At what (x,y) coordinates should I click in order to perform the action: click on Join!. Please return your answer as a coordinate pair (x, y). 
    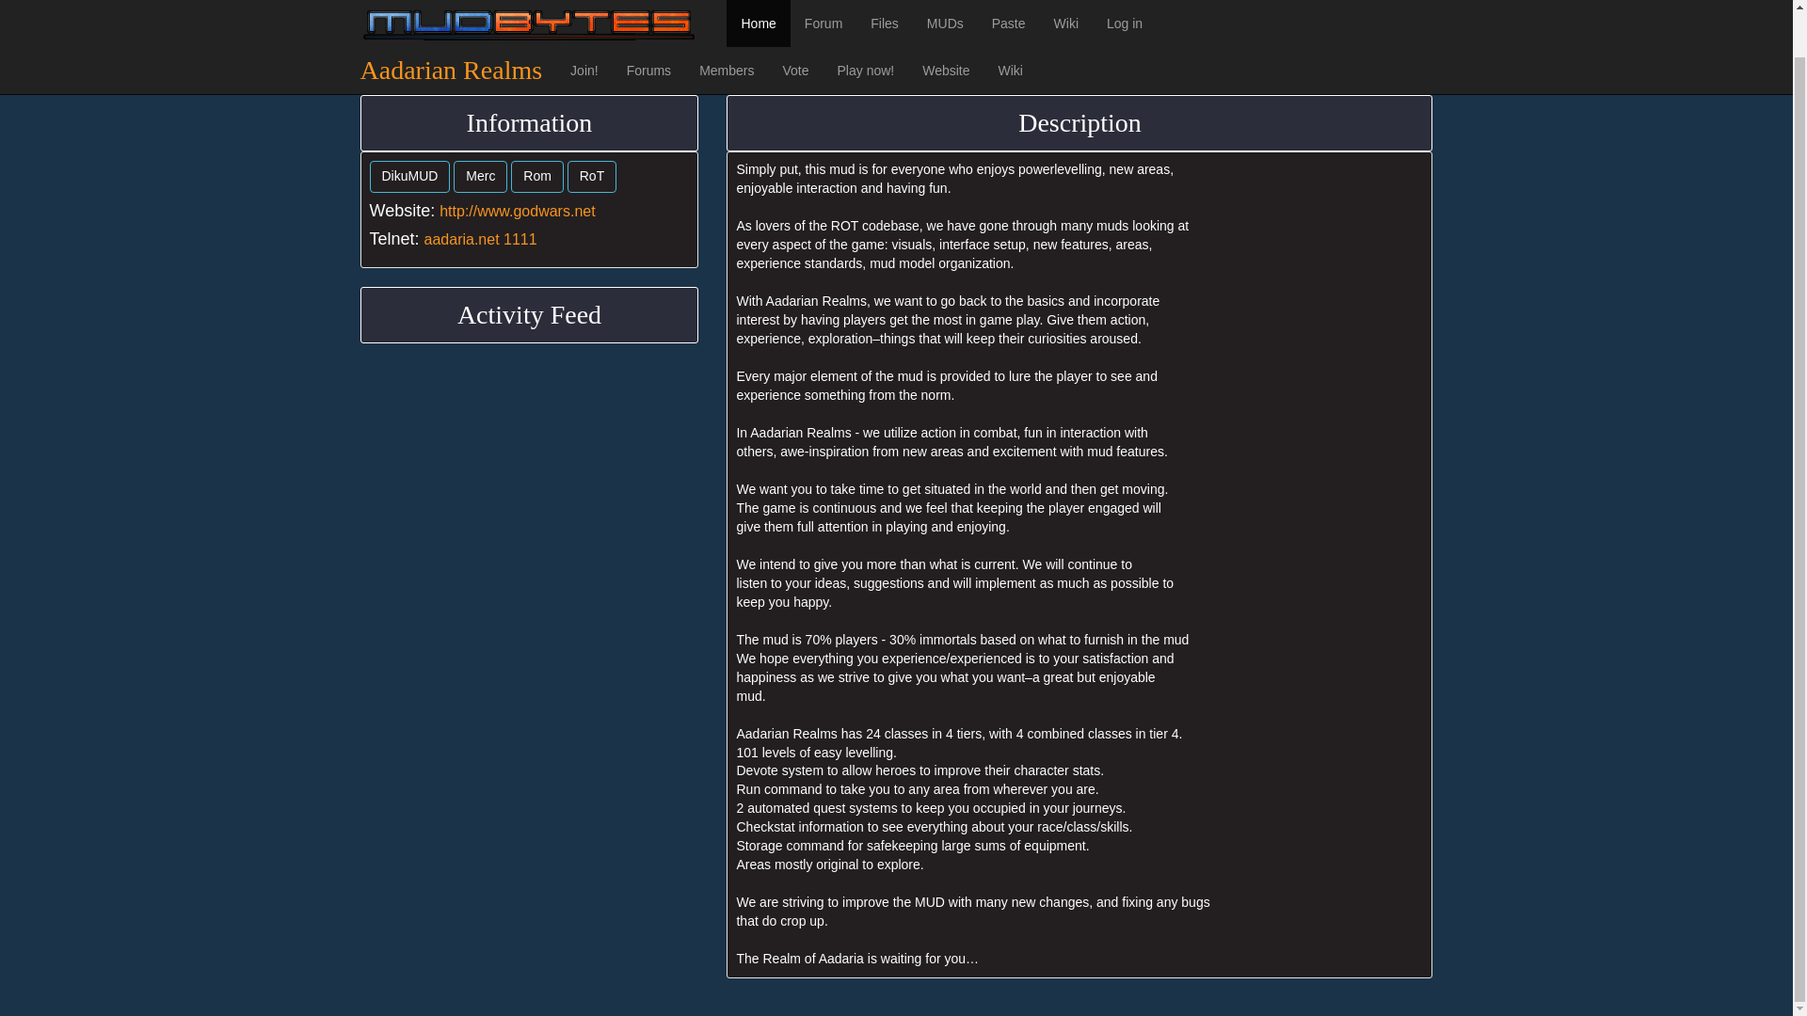
    Looking at the image, I should click on (584, 24).